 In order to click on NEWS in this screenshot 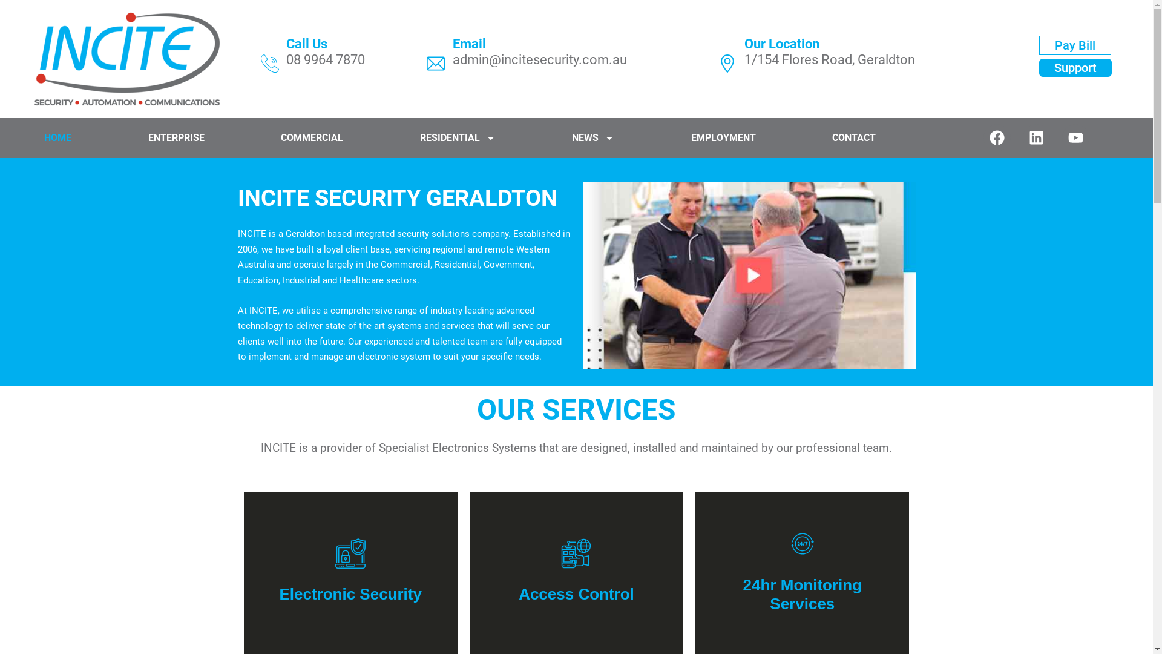, I will do `click(593, 138)`.